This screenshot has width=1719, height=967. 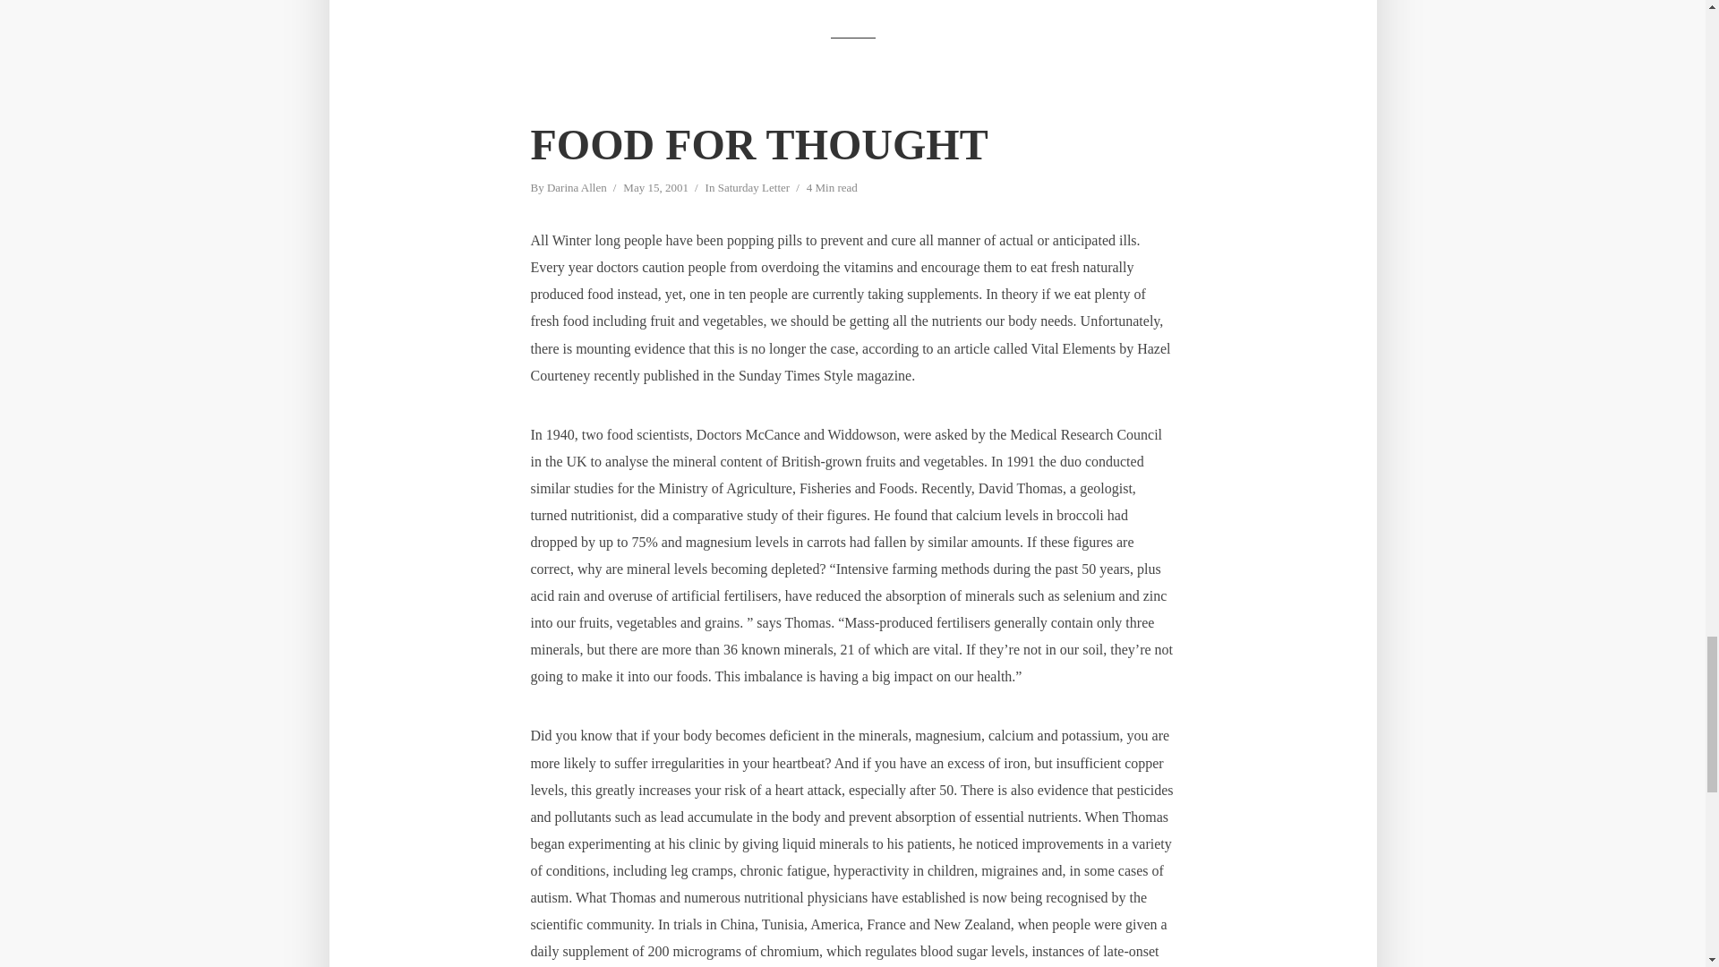 What do you see at coordinates (577, 189) in the screenshot?
I see `Darina Allen` at bounding box center [577, 189].